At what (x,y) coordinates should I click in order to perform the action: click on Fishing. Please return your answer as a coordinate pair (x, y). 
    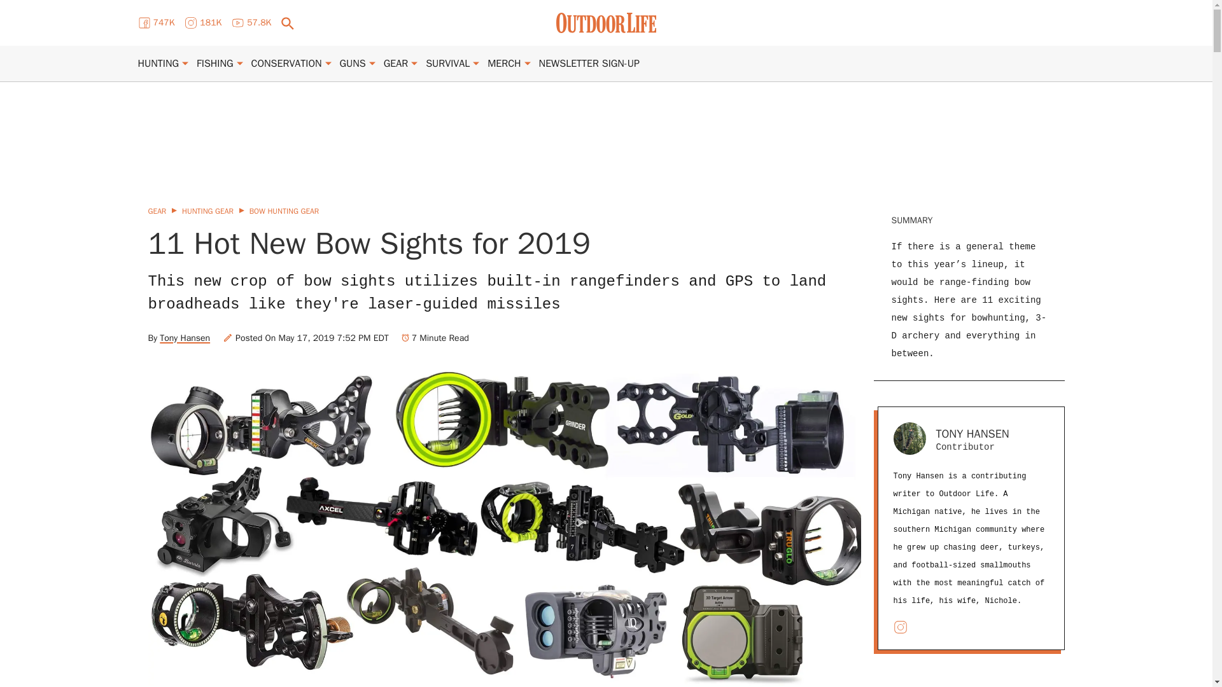
    Looking at the image, I should click on (215, 64).